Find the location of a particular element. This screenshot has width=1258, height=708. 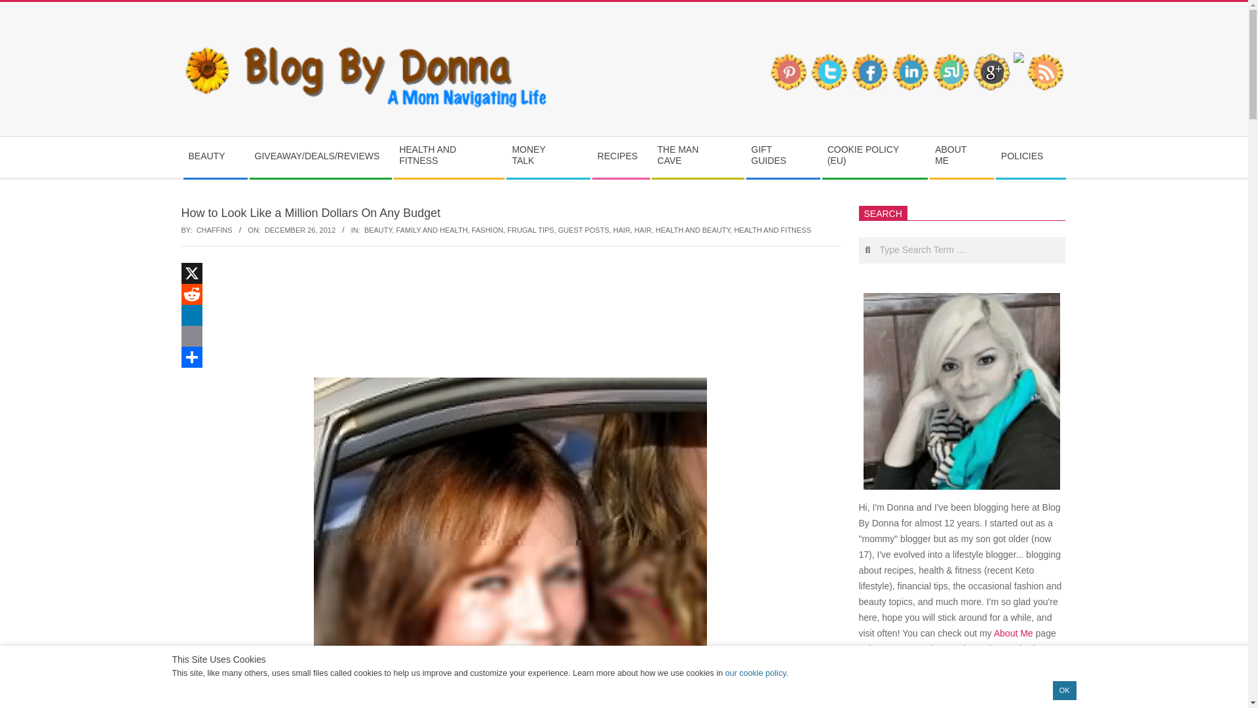

BEAUTY is located at coordinates (215, 156).